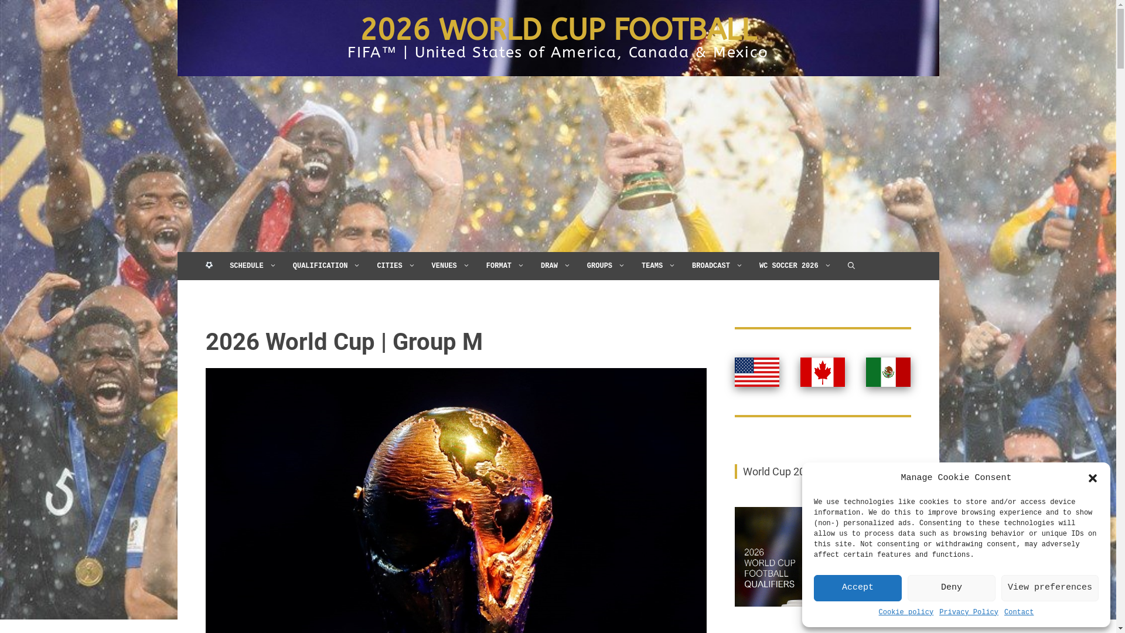 This screenshot has height=633, width=1125. Describe the element at coordinates (327, 266) in the screenshot. I see `QUALIFICATION` at that location.